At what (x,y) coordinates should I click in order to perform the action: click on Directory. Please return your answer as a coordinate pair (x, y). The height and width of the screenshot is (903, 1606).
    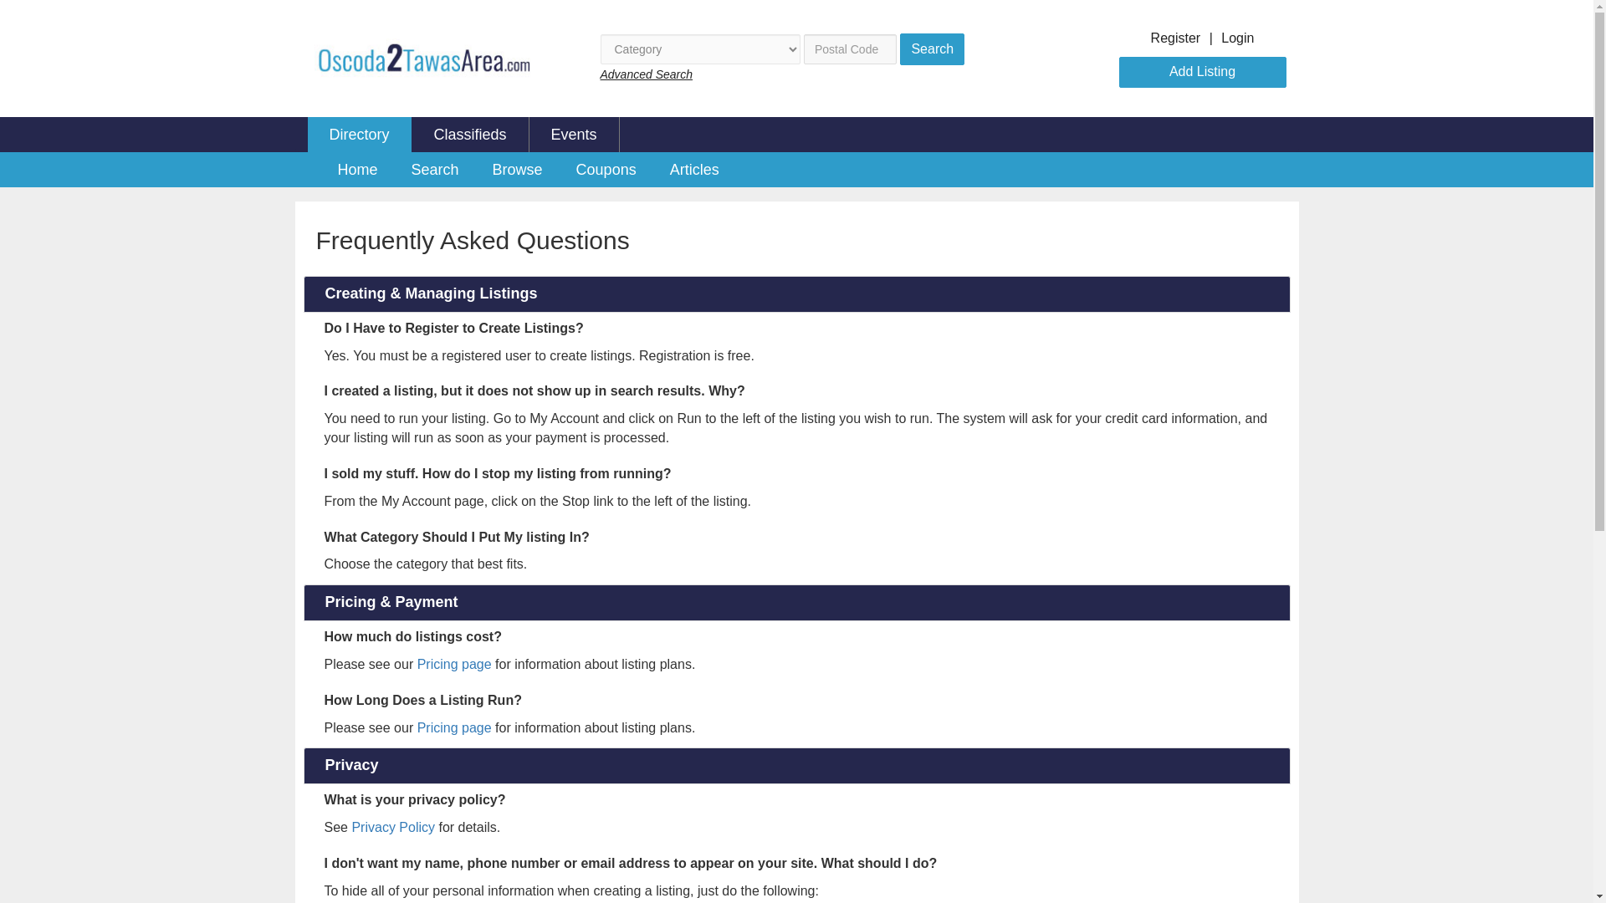
    Looking at the image, I should click on (360, 135).